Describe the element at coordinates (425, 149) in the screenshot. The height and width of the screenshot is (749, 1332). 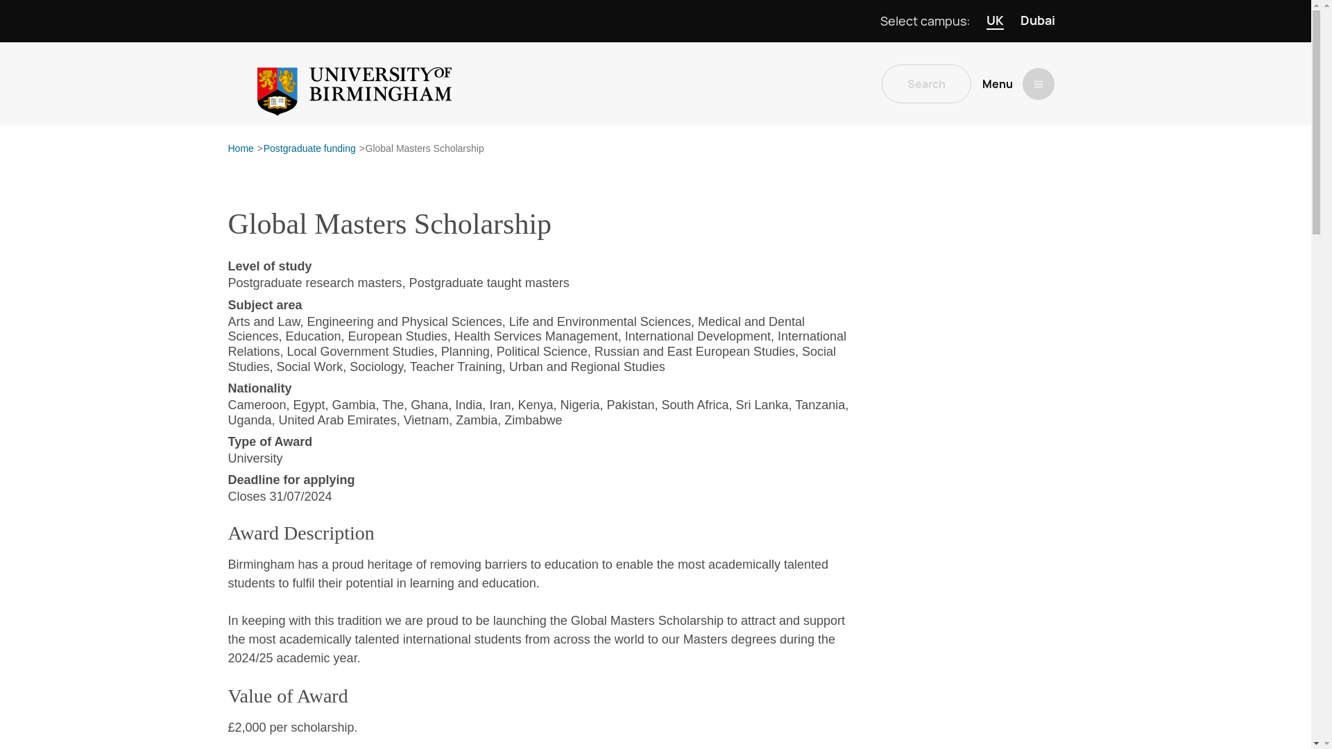
I see `Global Masters Scholarship` at that location.